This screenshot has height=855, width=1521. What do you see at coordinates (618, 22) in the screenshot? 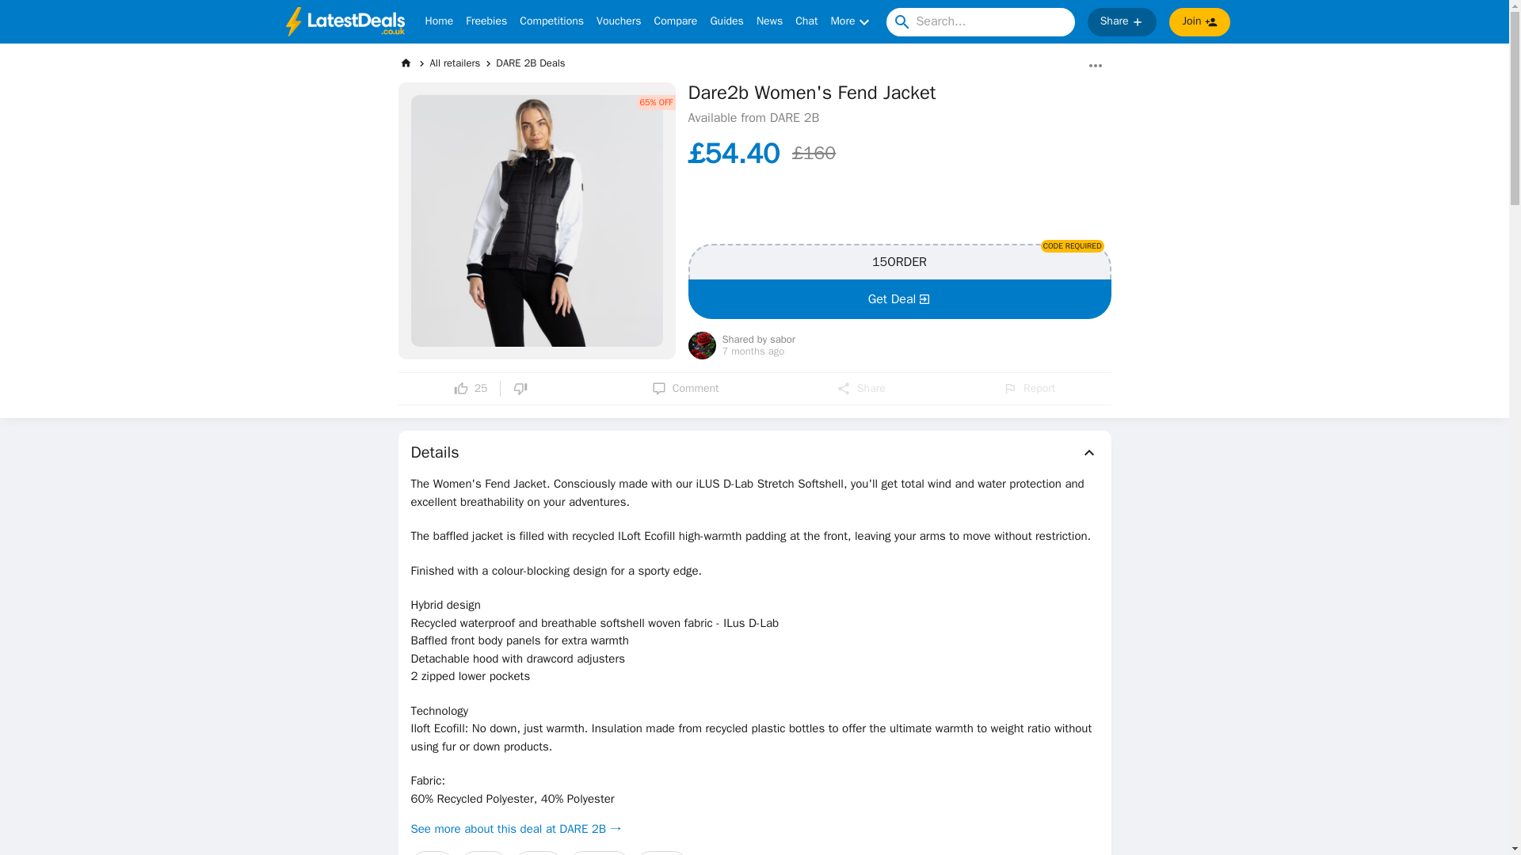
I see `Vouchers` at bounding box center [618, 22].